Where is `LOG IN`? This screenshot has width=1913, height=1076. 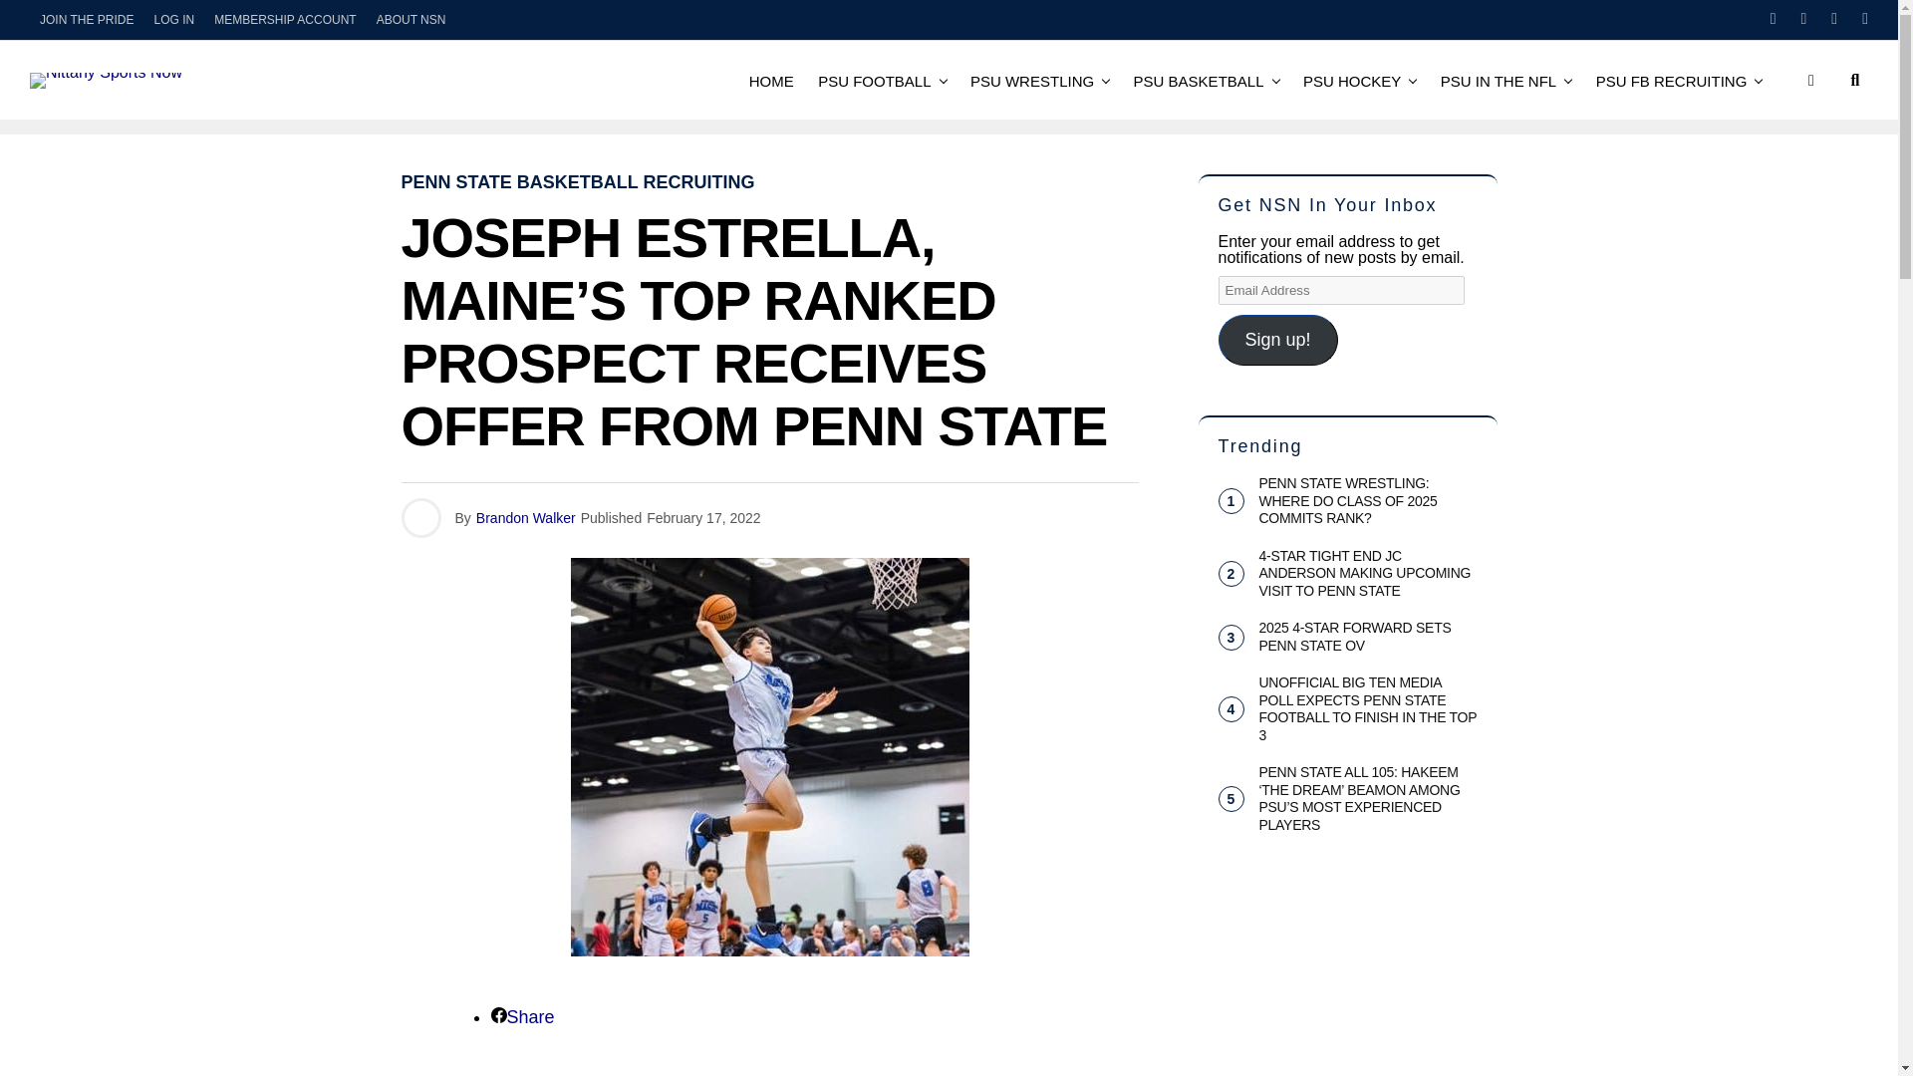
LOG IN is located at coordinates (173, 20).